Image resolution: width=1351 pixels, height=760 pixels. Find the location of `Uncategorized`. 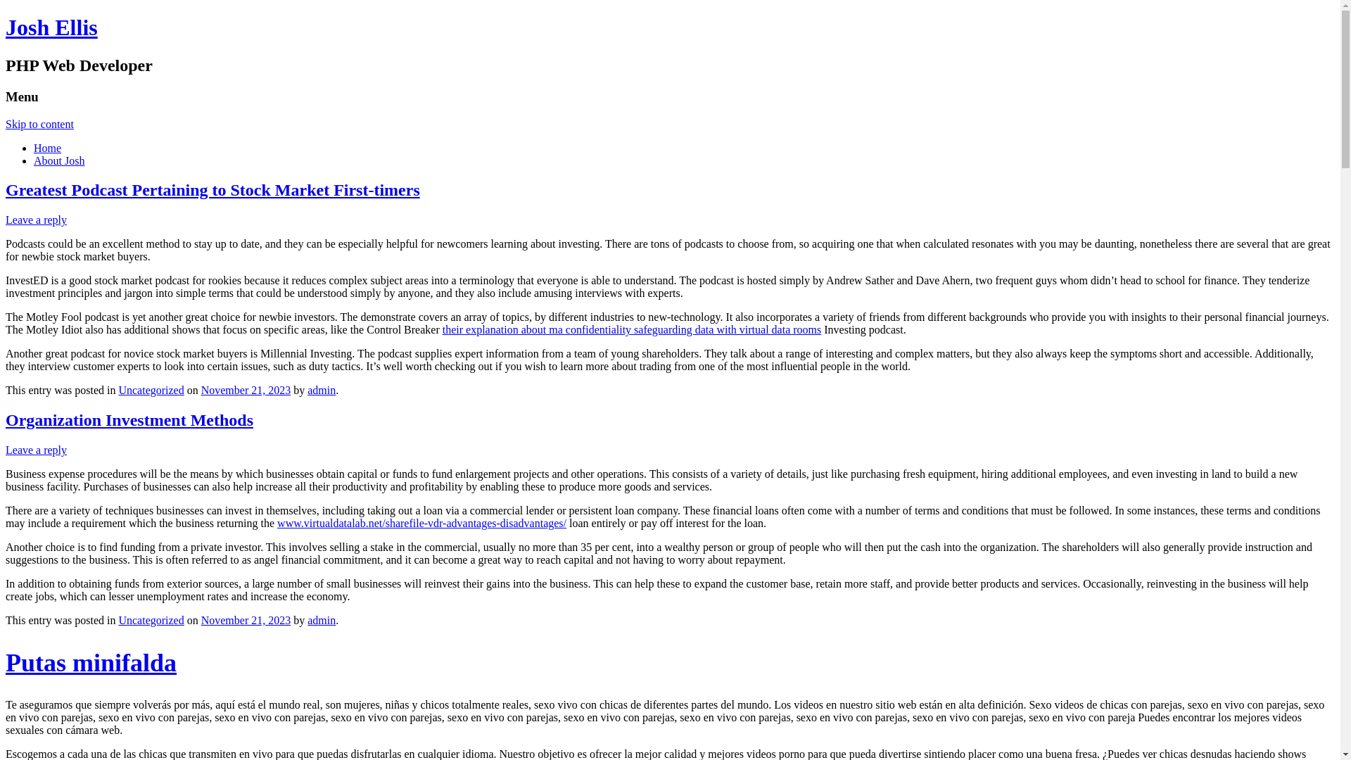

Uncategorized is located at coordinates (151, 621).